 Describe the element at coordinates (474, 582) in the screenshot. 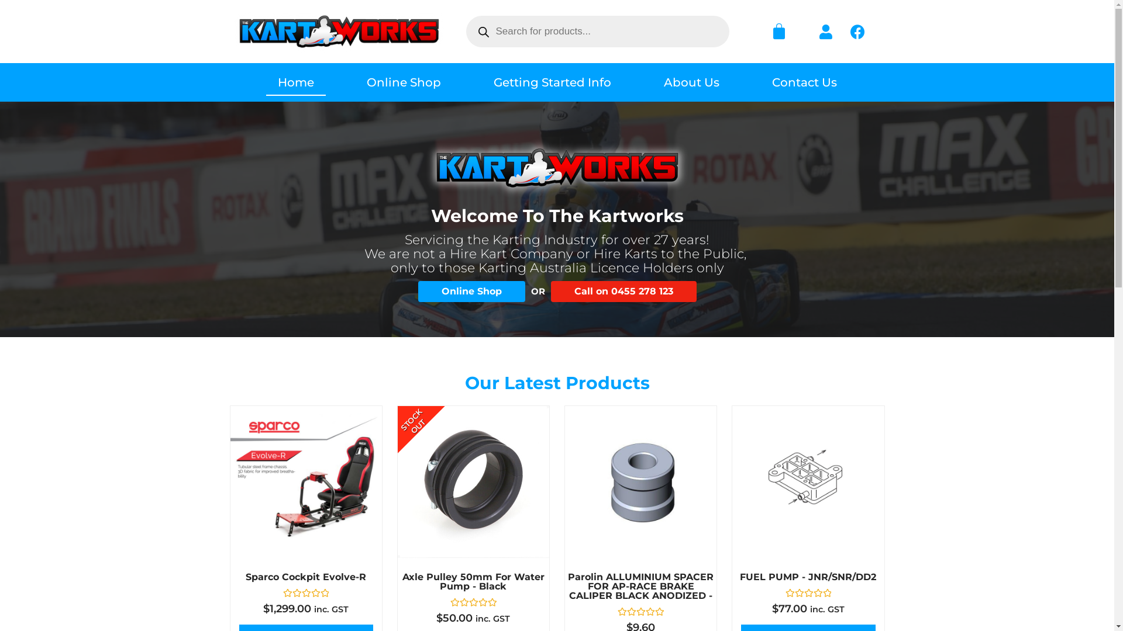

I see `Axle Pulley 50mm For Water Pump - Black` at that location.